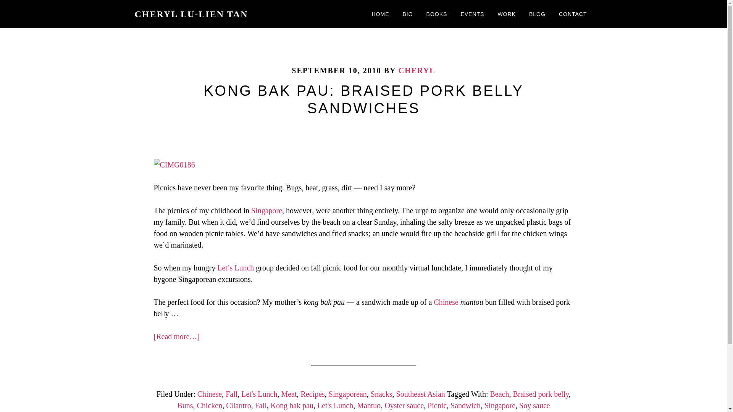 The height and width of the screenshot is (412, 733). What do you see at coordinates (369, 405) in the screenshot?
I see `Mantuo` at bounding box center [369, 405].